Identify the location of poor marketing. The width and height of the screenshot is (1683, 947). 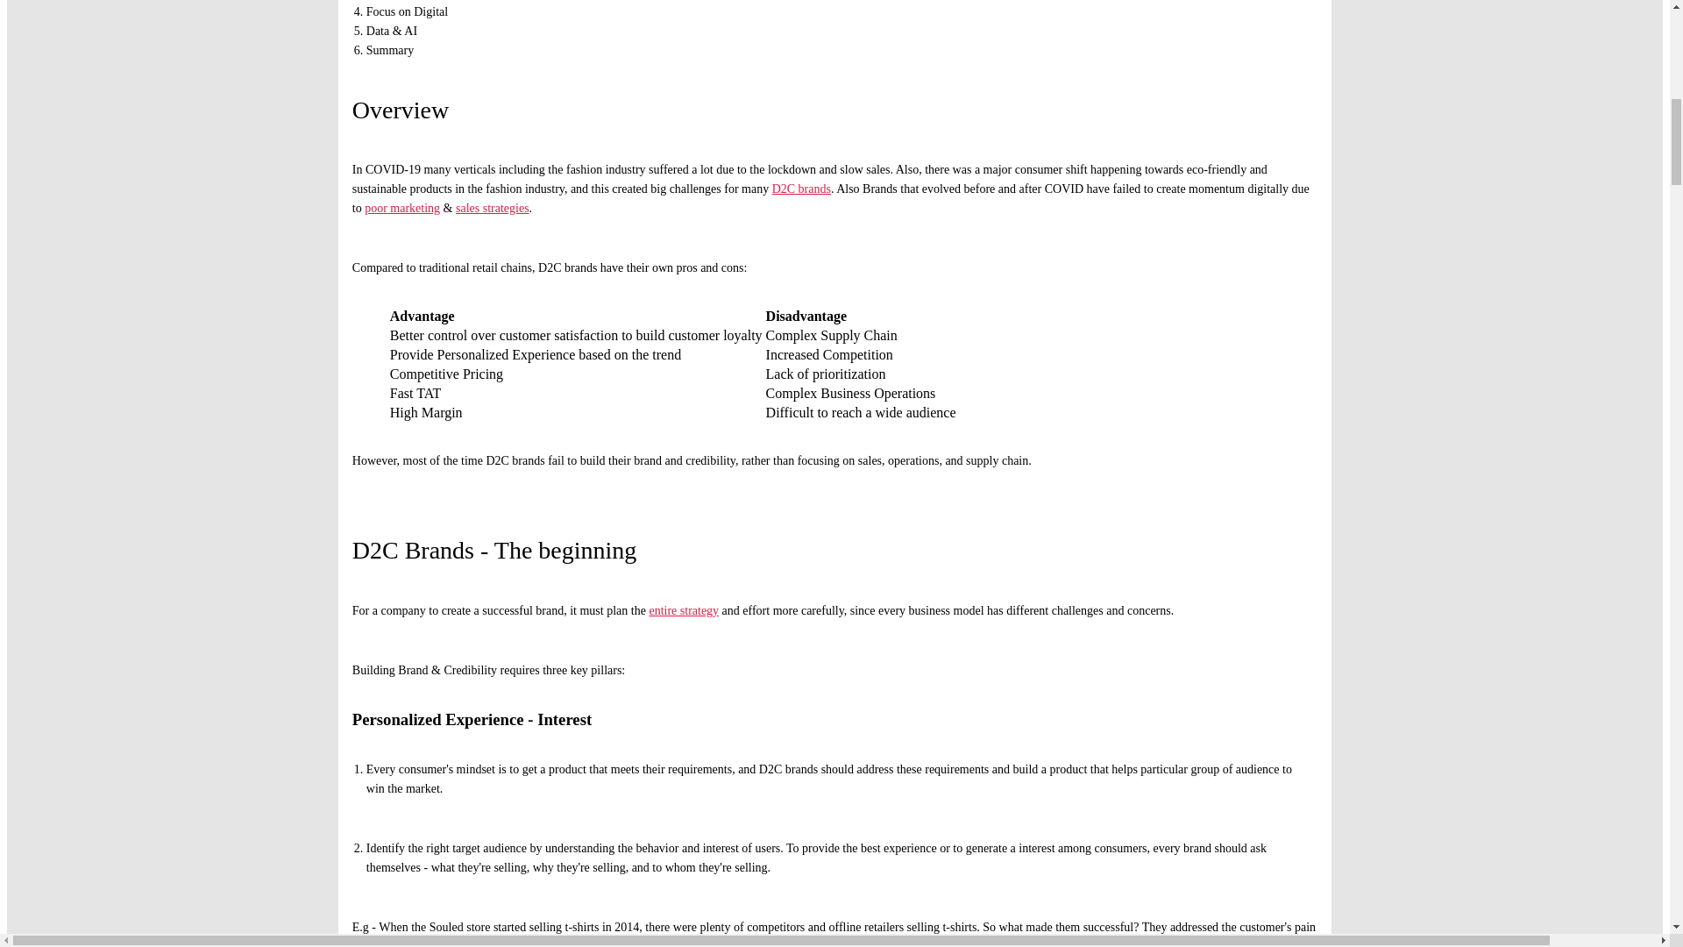
(401, 209).